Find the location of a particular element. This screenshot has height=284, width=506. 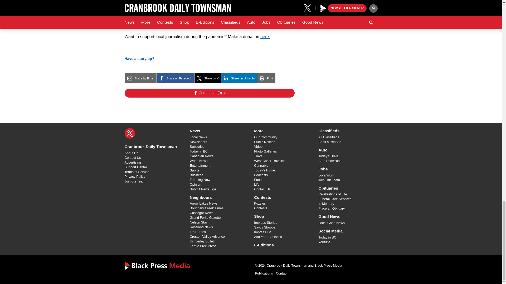

X is located at coordinates (130, 133).